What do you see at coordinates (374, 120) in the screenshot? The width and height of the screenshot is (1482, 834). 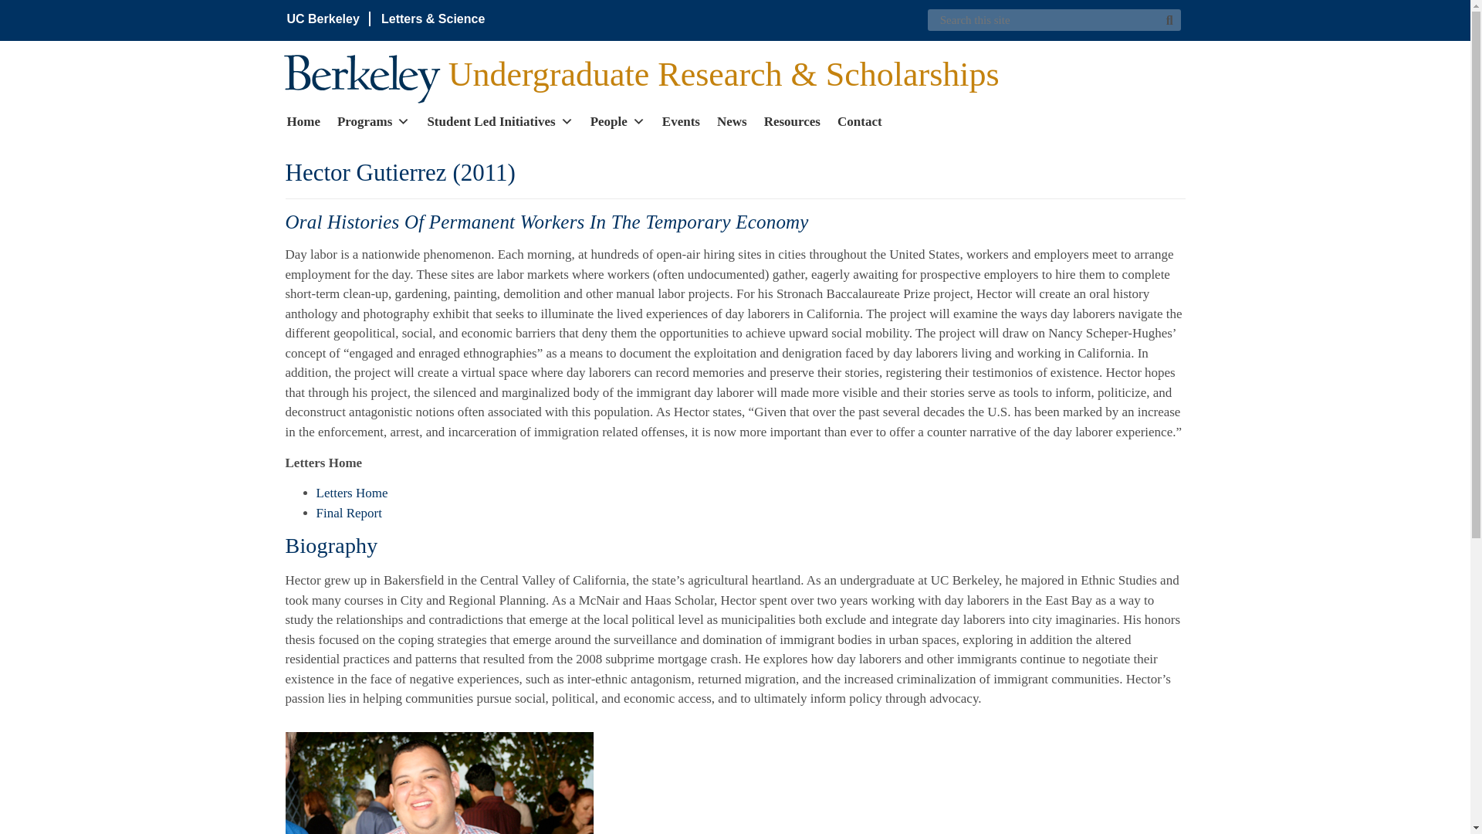 I see `Programs` at bounding box center [374, 120].